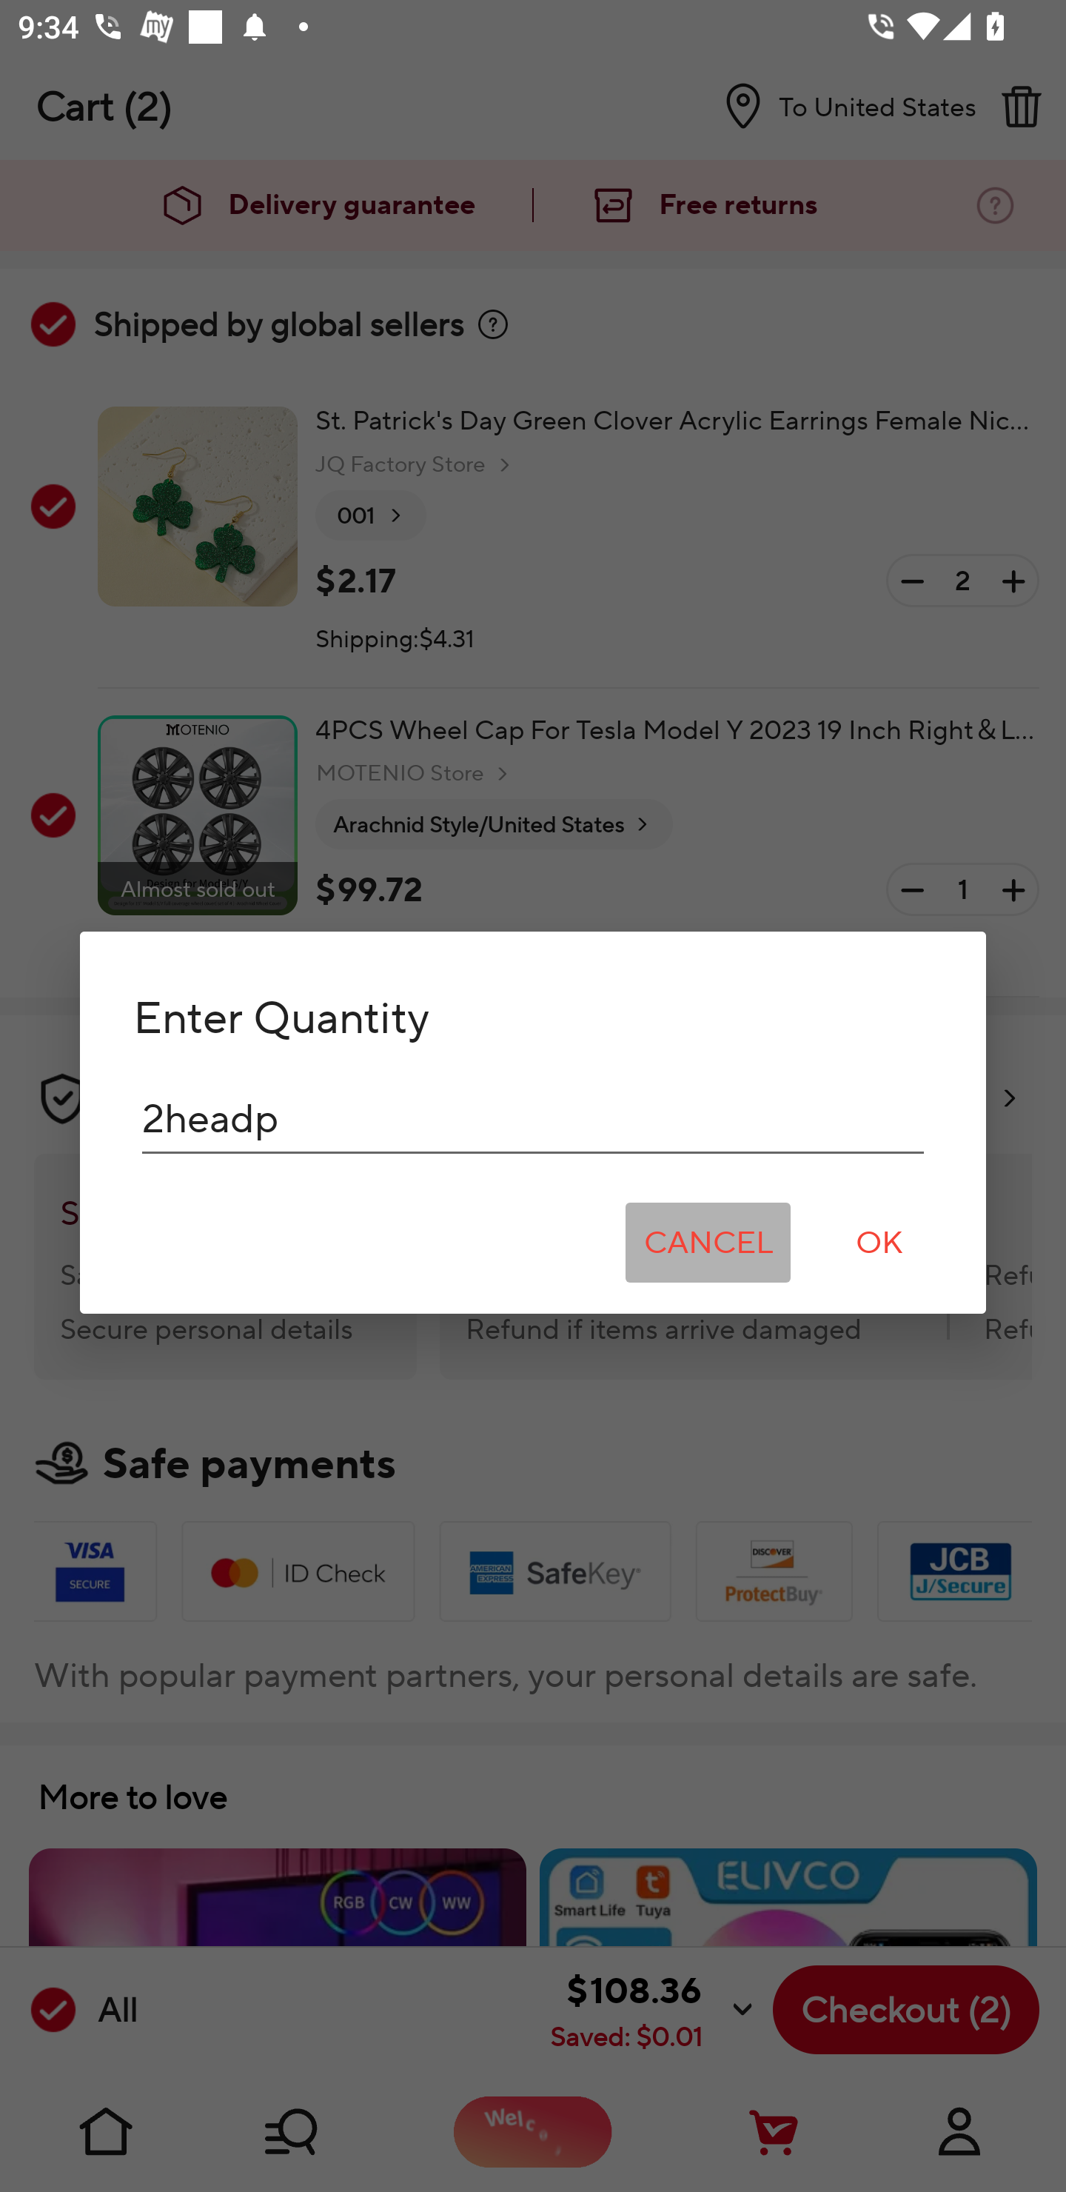  I want to click on CANCEL, so click(708, 1243).